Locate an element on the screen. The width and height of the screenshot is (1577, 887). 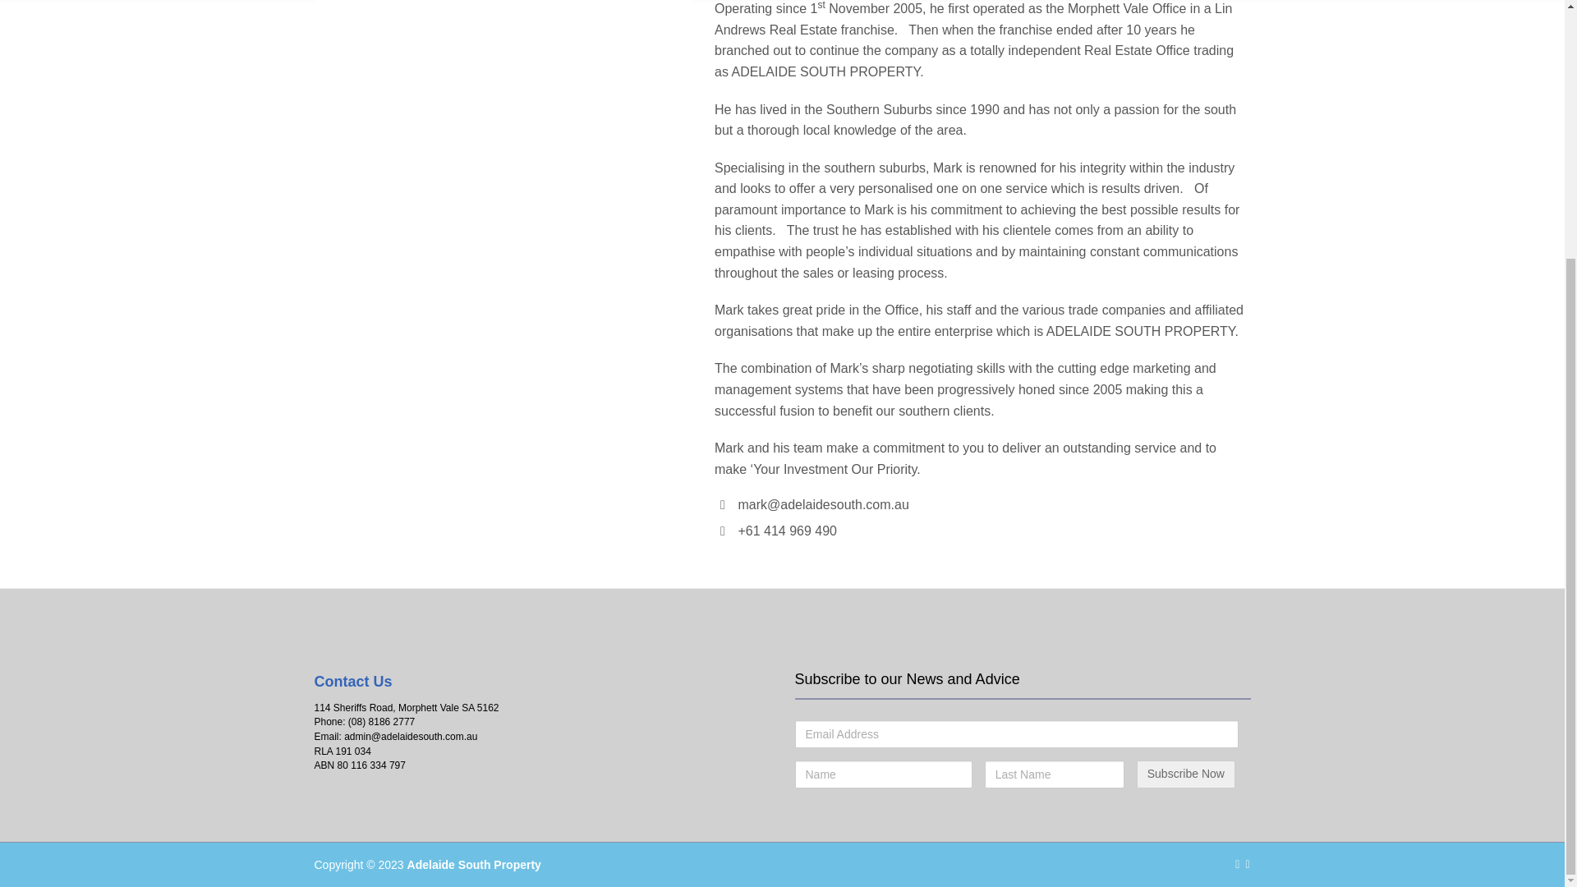
Adelaide South Property is located at coordinates (473, 864).